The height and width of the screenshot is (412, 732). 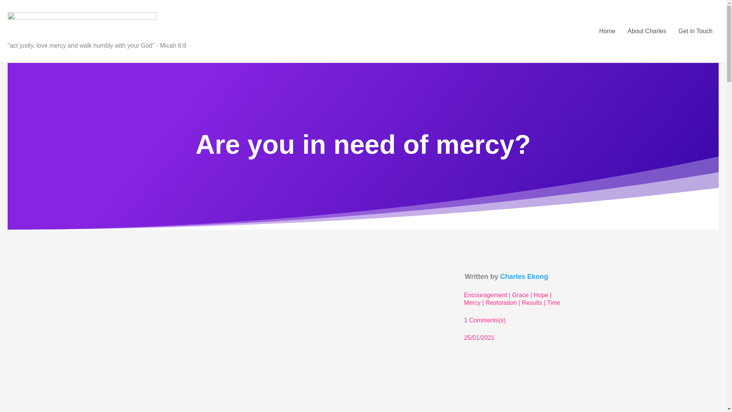 What do you see at coordinates (541, 297) in the screenshot?
I see `Hope` at bounding box center [541, 297].